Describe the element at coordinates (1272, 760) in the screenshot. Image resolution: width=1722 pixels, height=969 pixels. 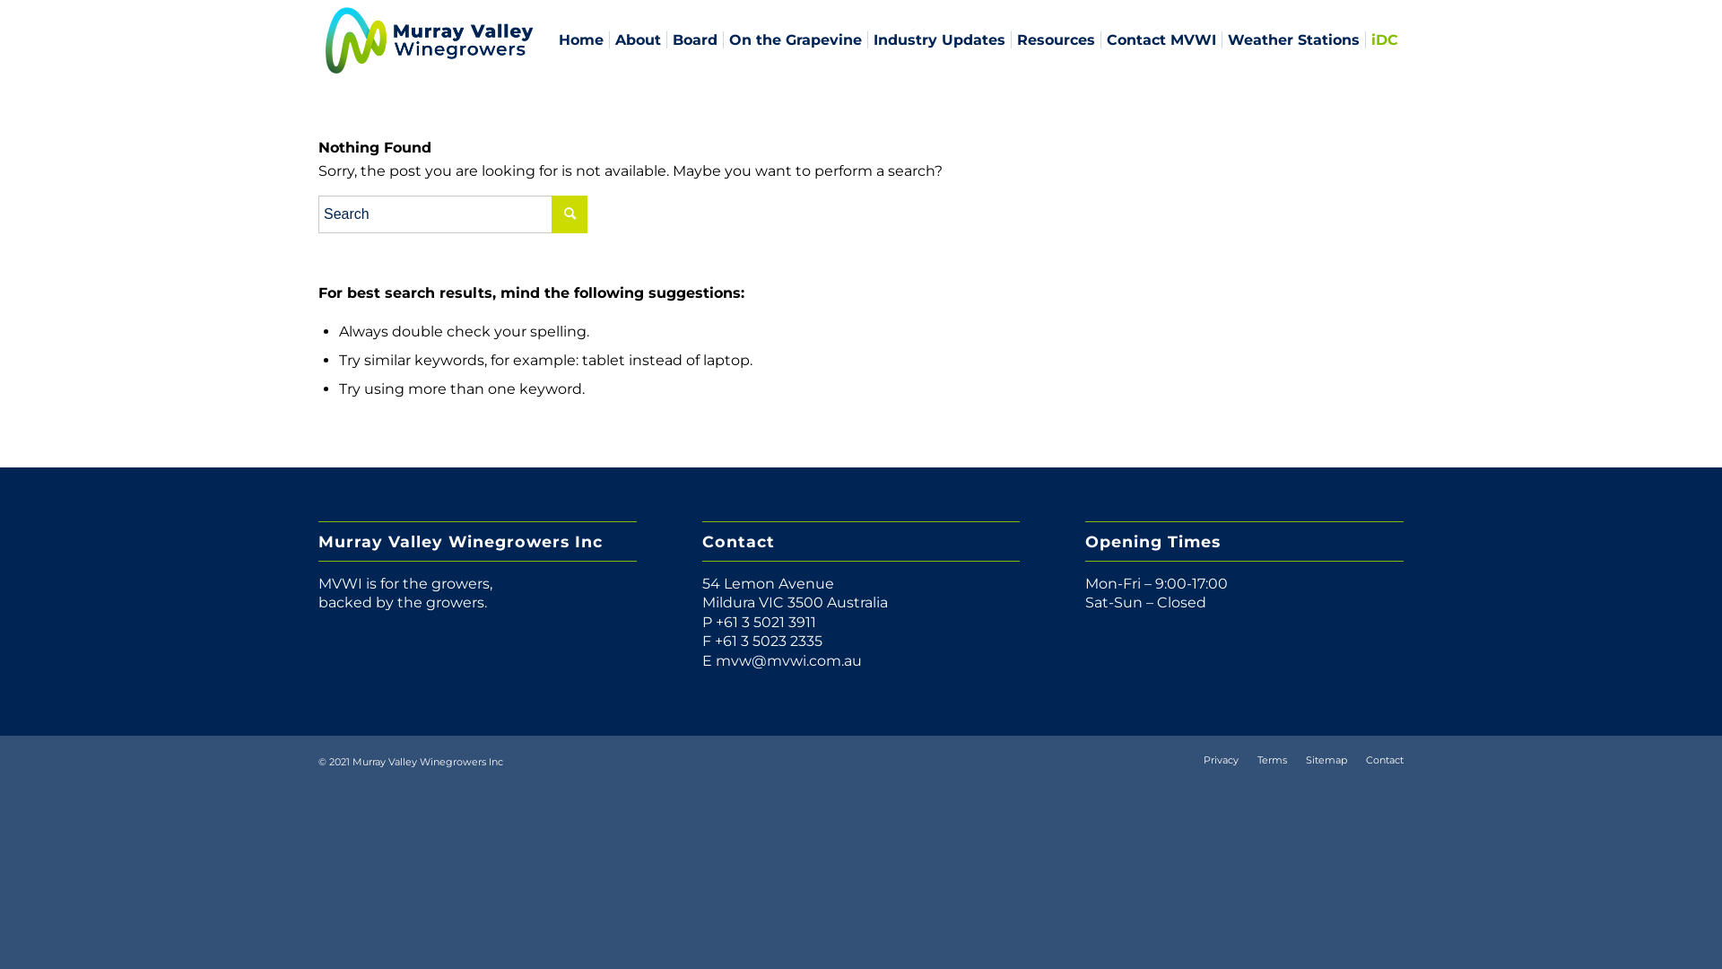
I see `Terms` at that location.